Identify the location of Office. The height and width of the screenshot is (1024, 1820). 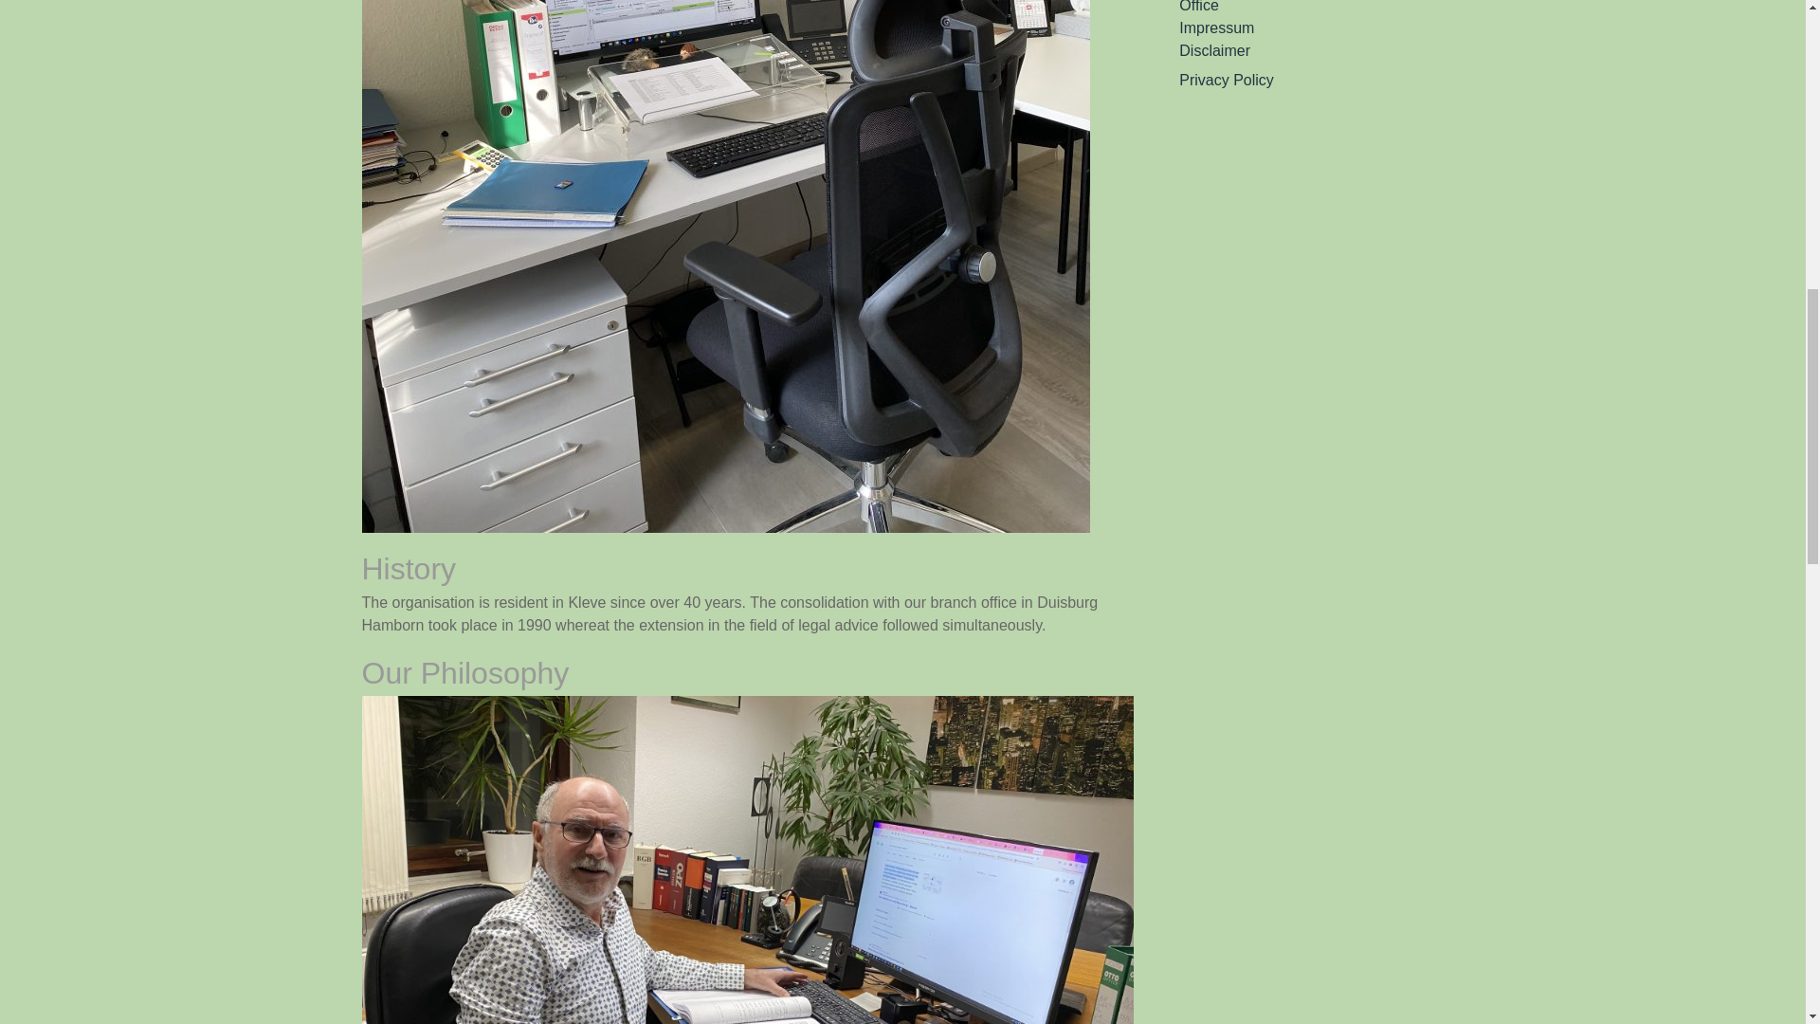
(1311, 9).